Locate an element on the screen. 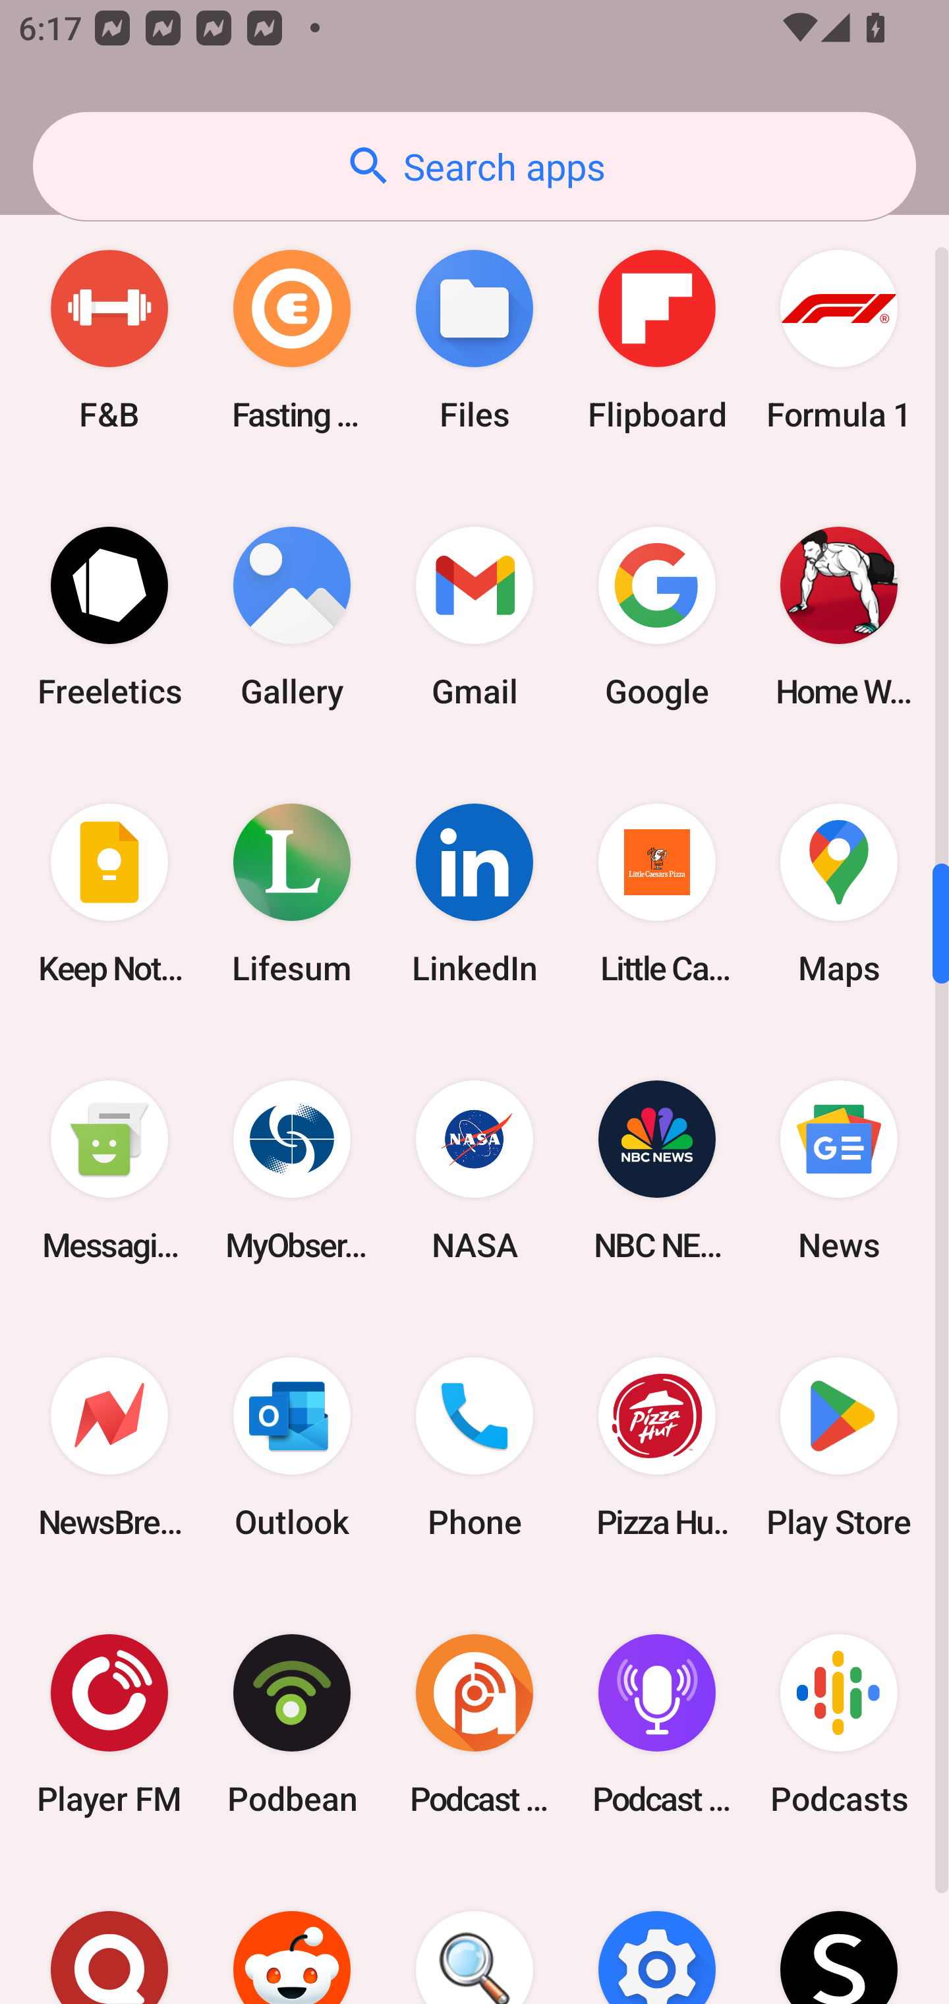  Flipboard is located at coordinates (656, 340).